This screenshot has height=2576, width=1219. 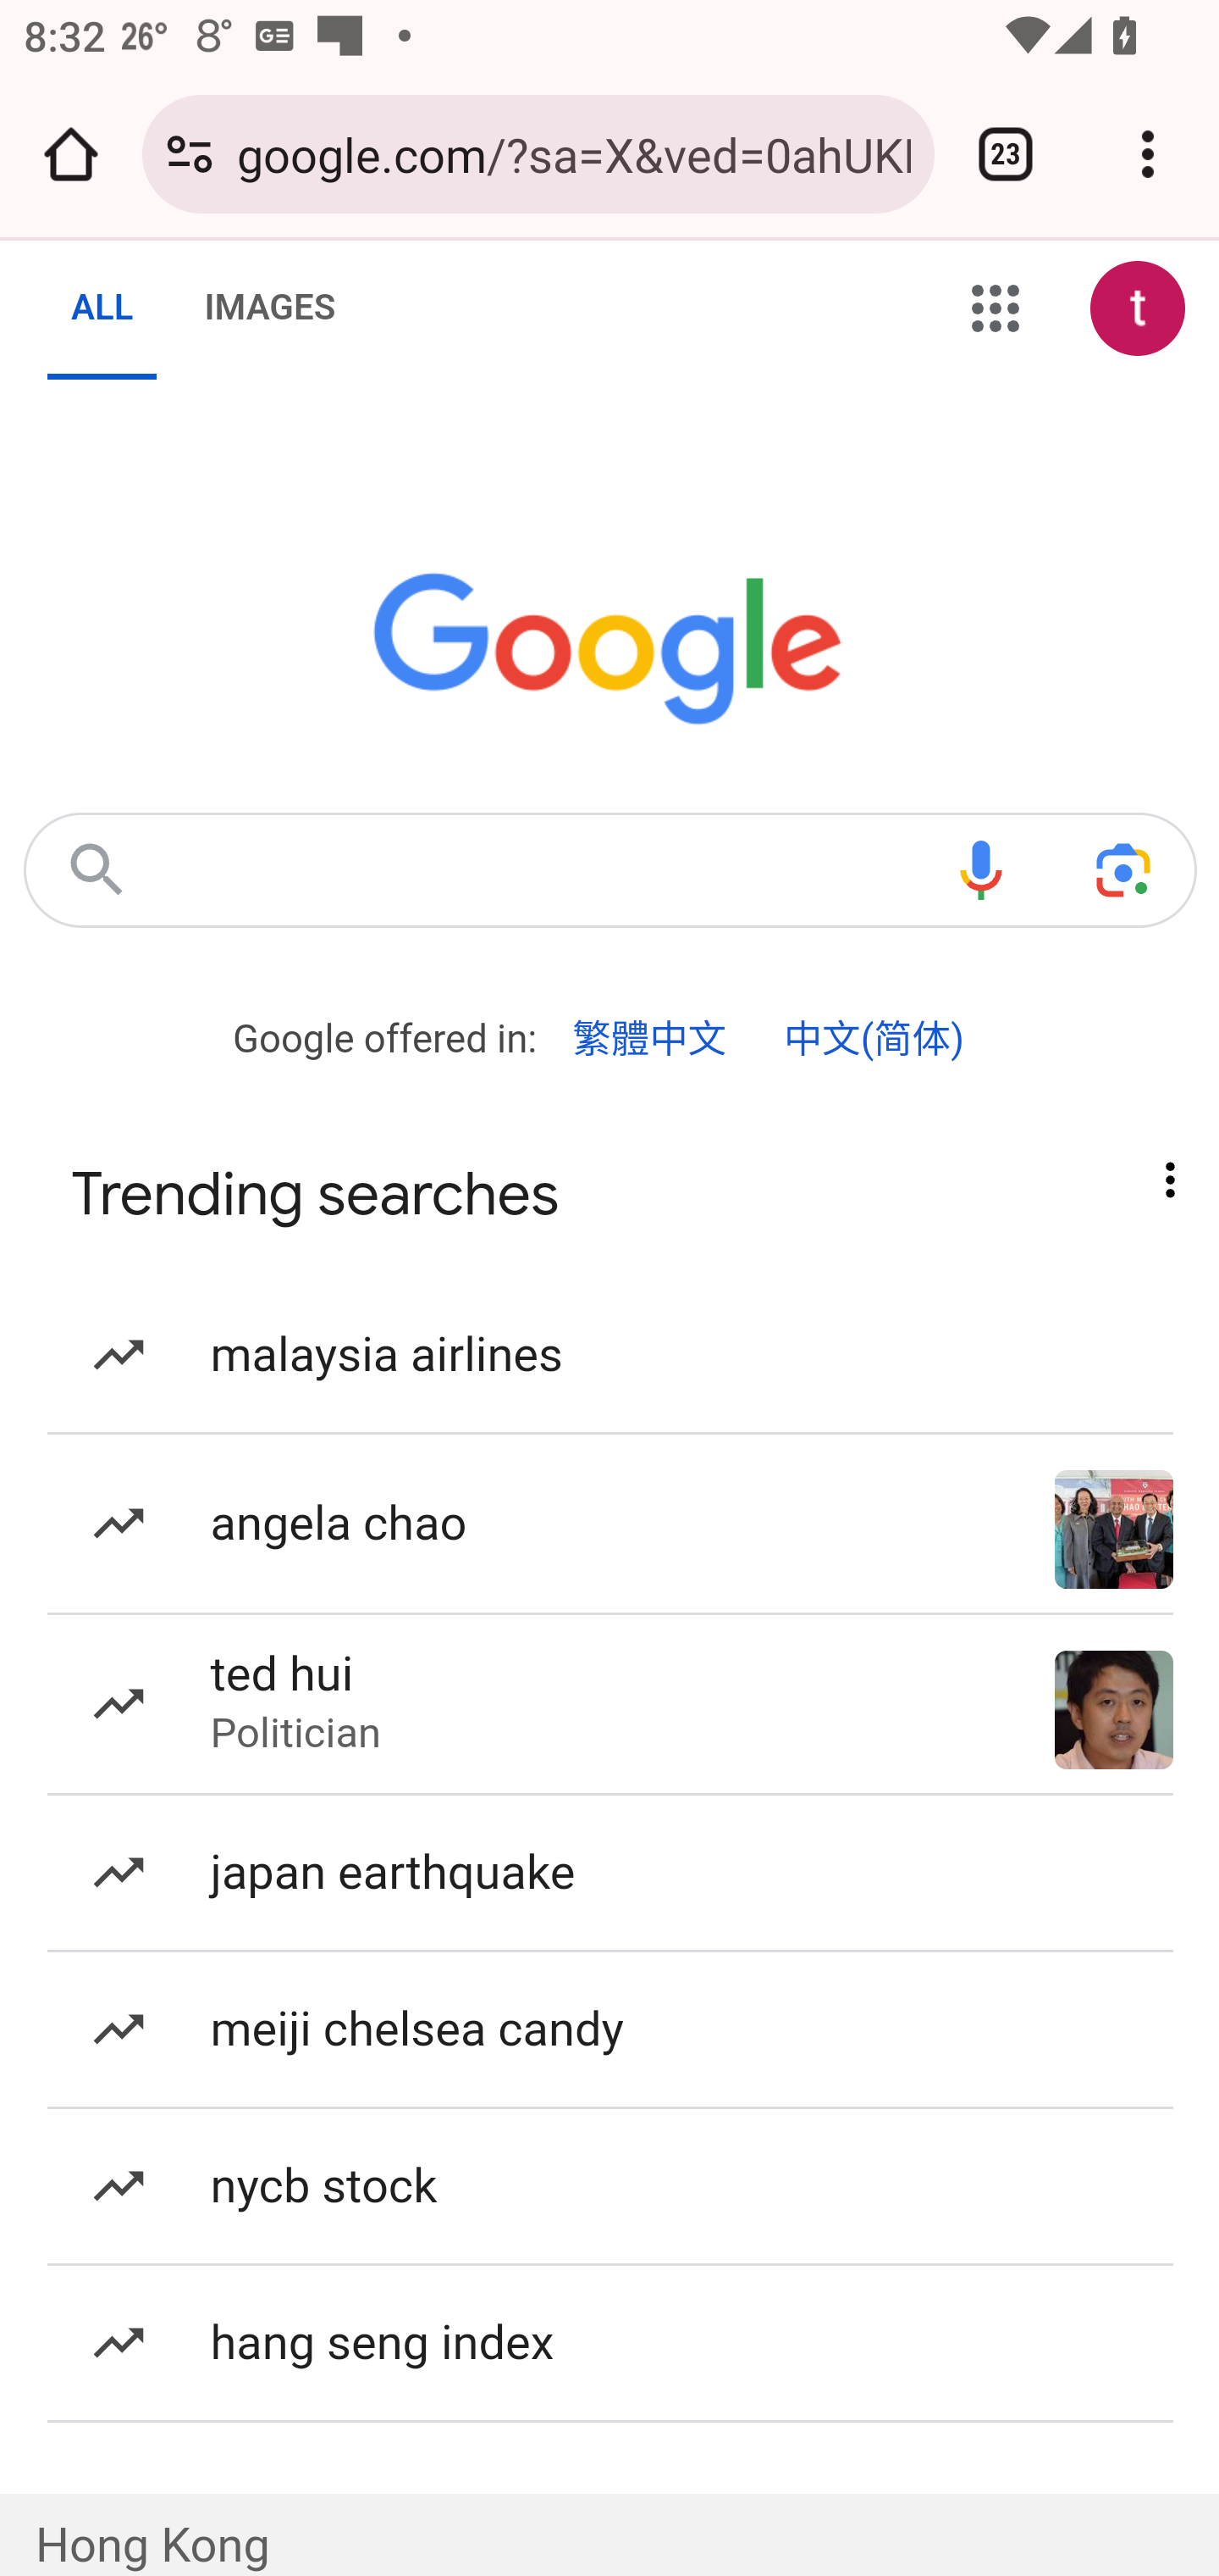 What do you see at coordinates (611, 2186) in the screenshot?
I see `nycb stock` at bounding box center [611, 2186].